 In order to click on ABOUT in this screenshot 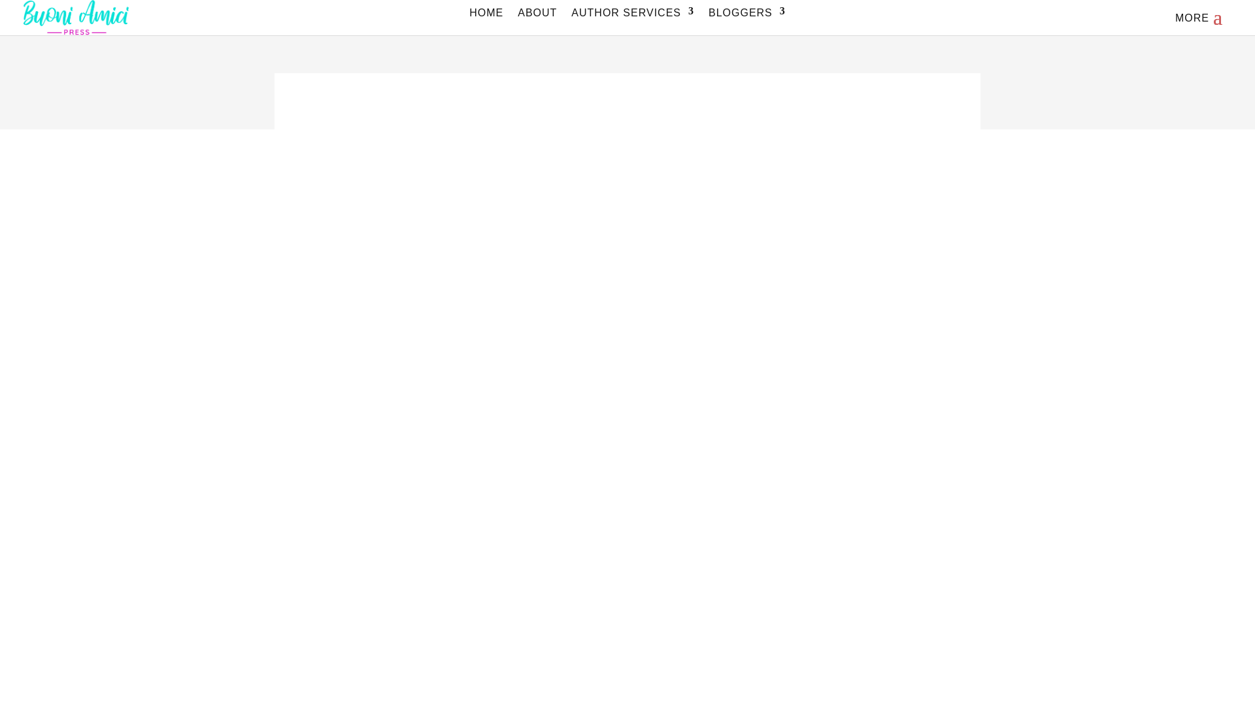, I will do `click(537, 18)`.